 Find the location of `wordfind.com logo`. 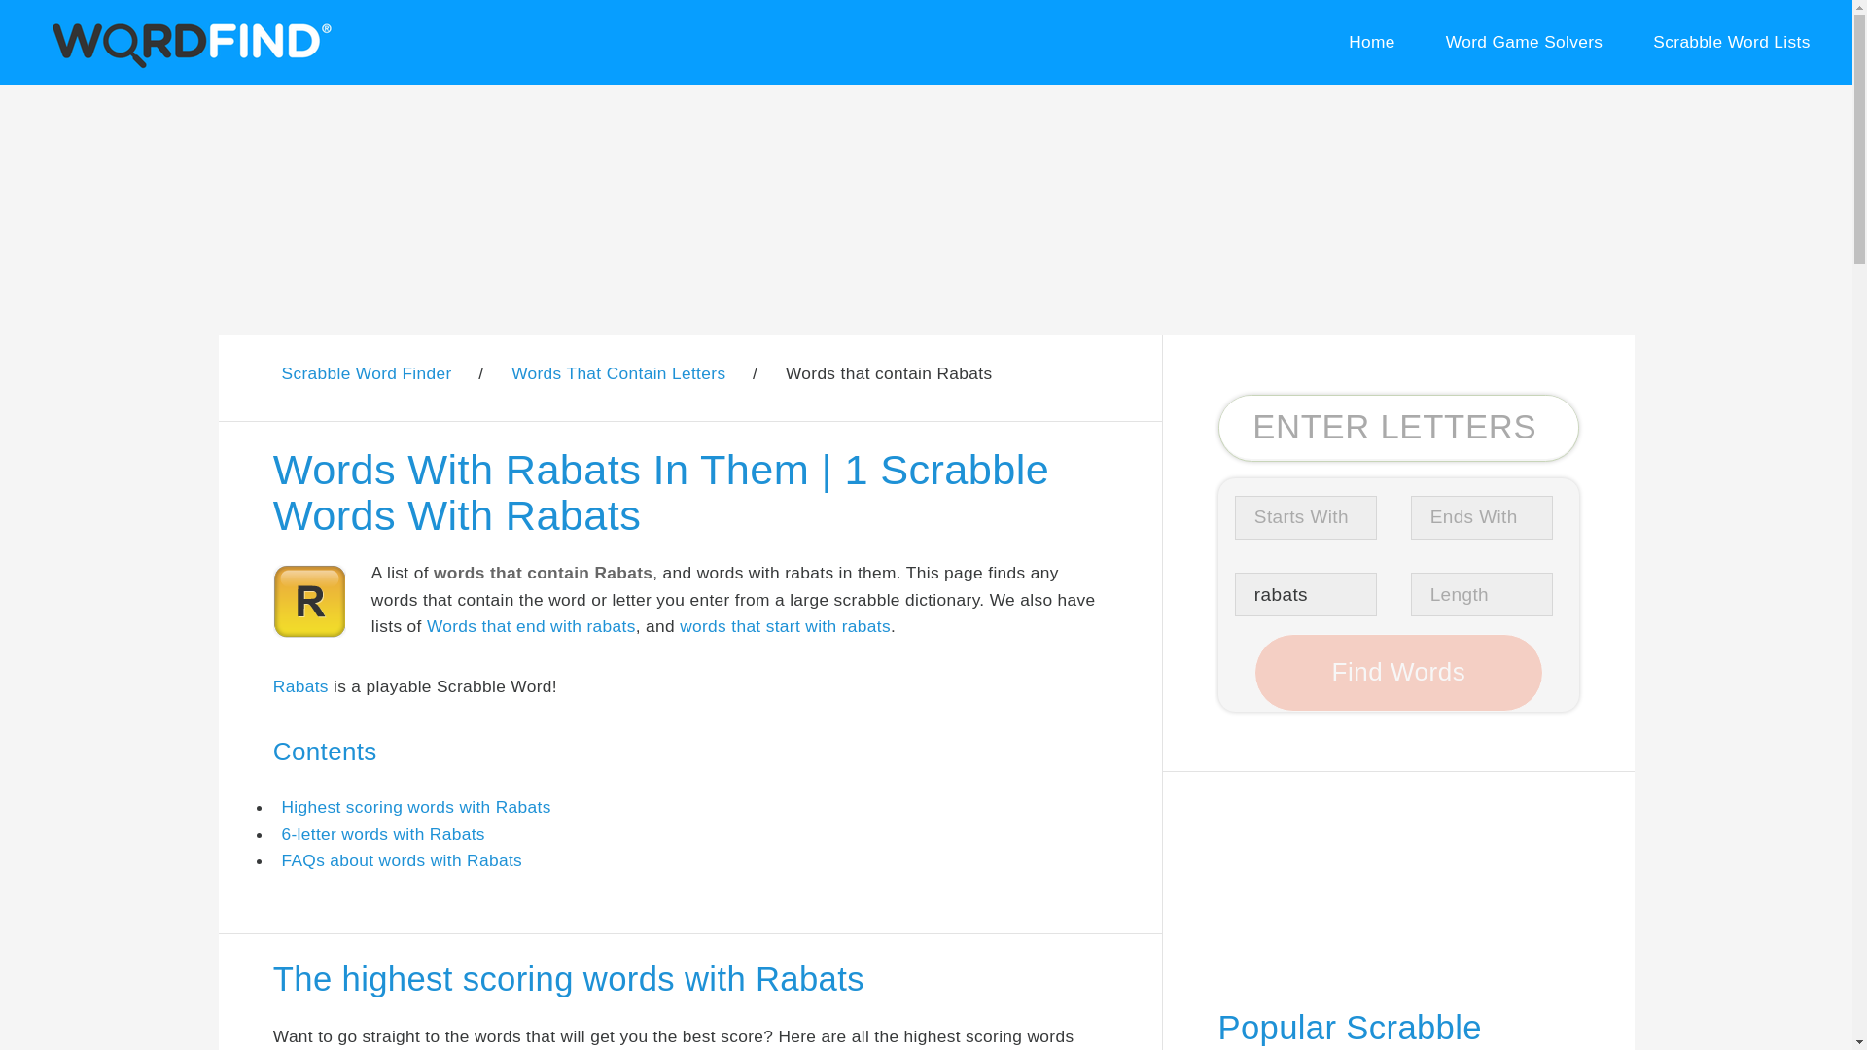

wordfind.com logo is located at coordinates (188, 42).